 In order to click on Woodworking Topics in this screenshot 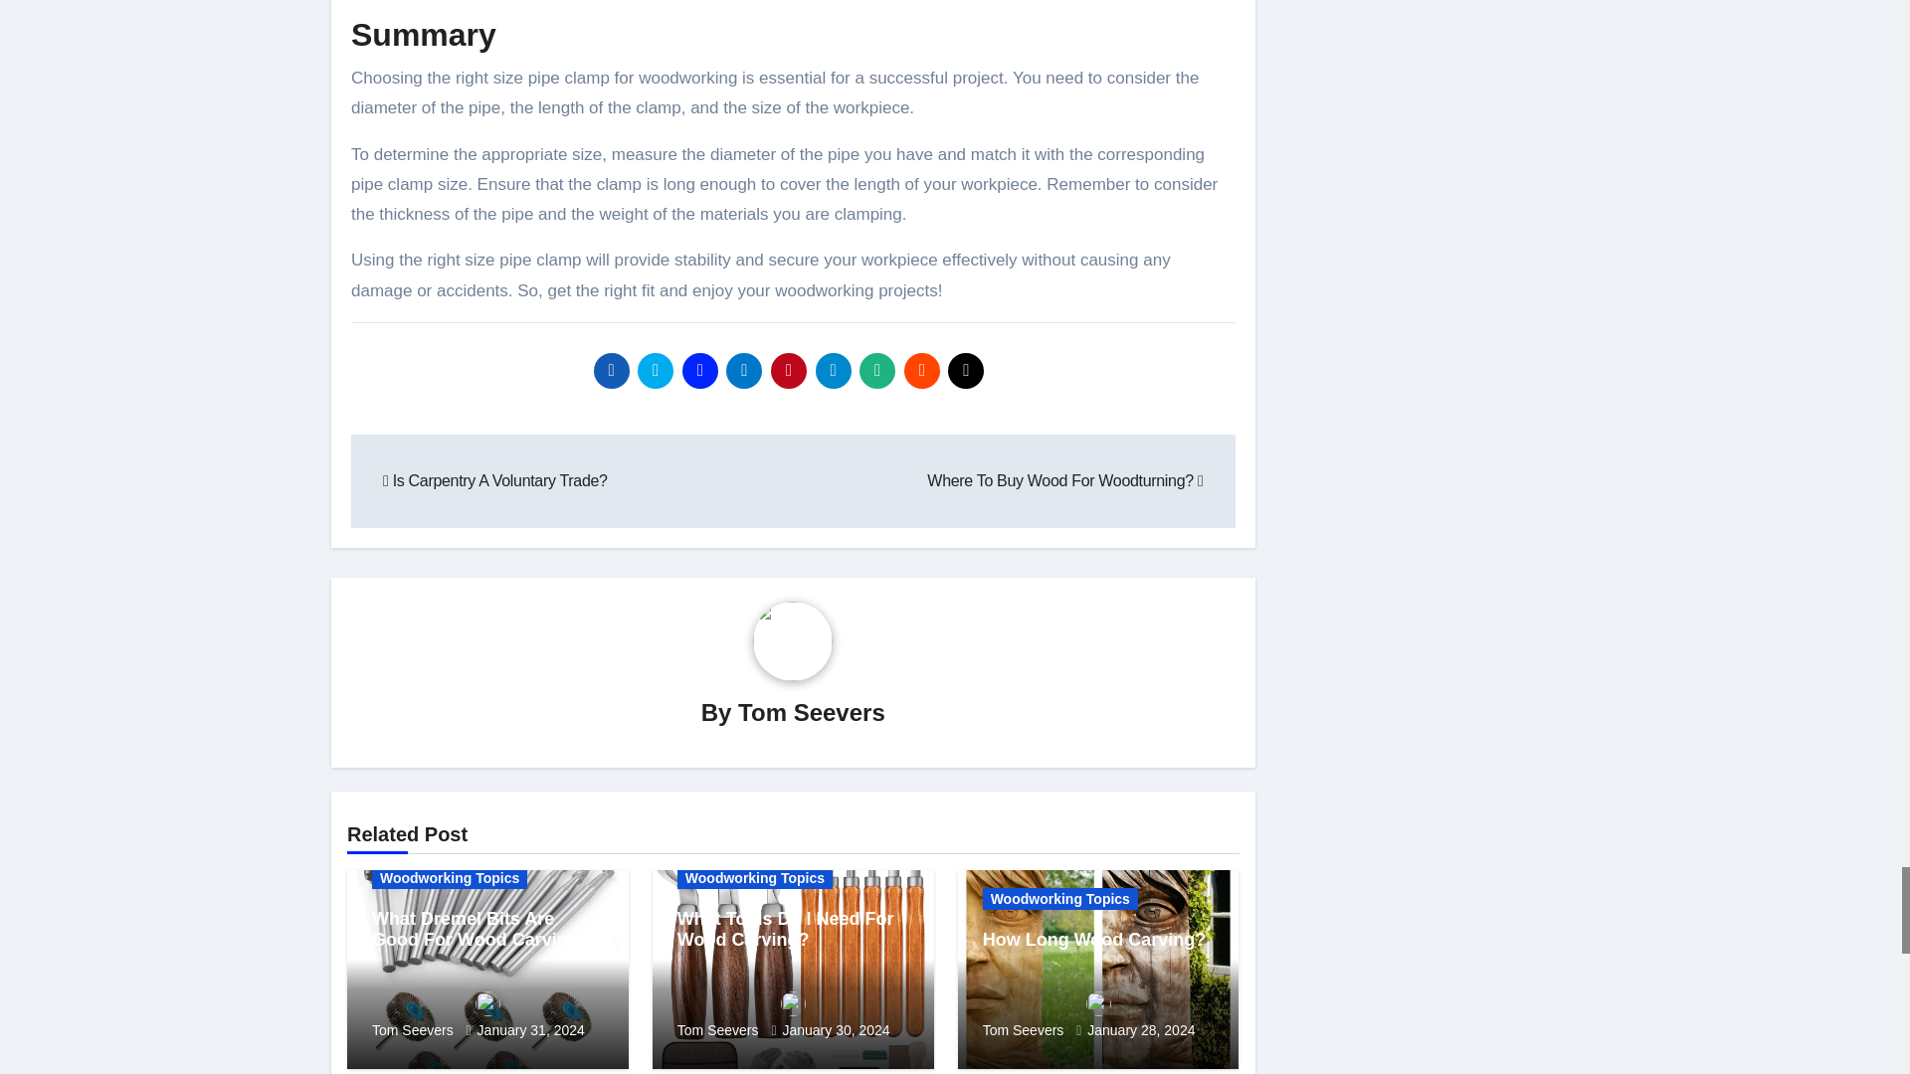, I will do `click(450, 877)`.